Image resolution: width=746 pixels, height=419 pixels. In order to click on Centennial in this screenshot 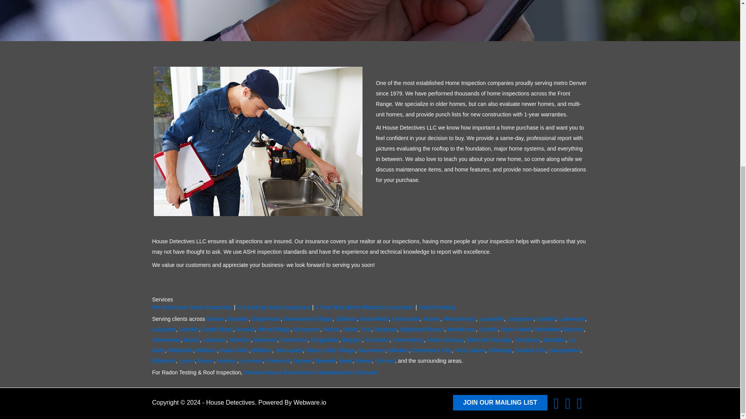, I will do `click(406, 319)`.